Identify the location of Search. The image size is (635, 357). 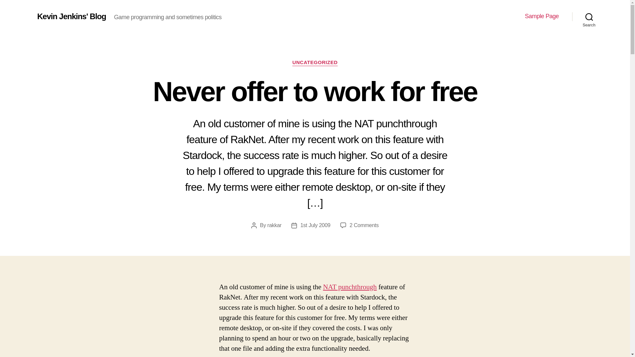
(274, 225).